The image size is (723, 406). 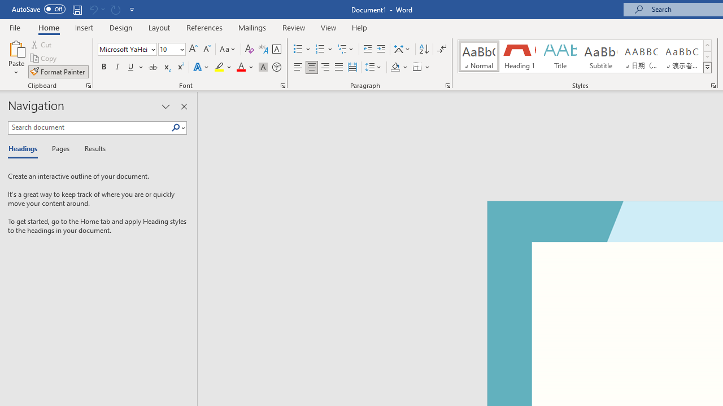 What do you see at coordinates (117, 68) in the screenshot?
I see `Italic` at bounding box center [117, 68].